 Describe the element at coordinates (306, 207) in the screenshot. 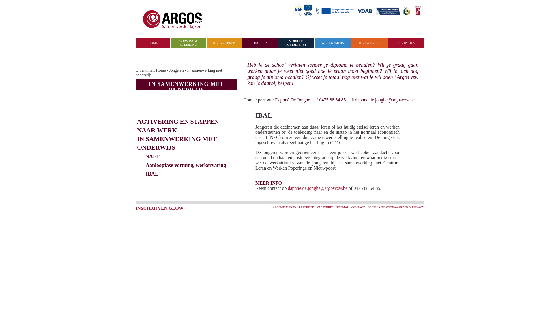

I see `EXPERTISE` at that location.